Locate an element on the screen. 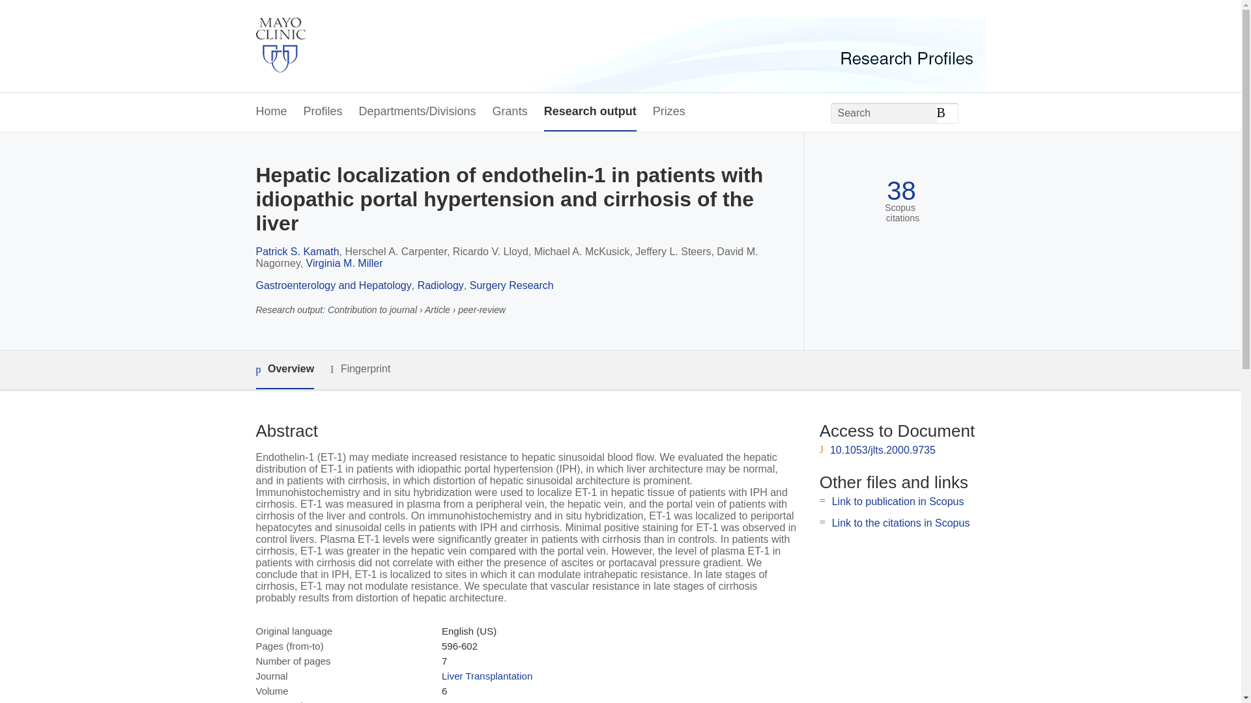 The width and height of the screenshot is (1251, 703). Fingerprint is located at coordinates (360, 369).